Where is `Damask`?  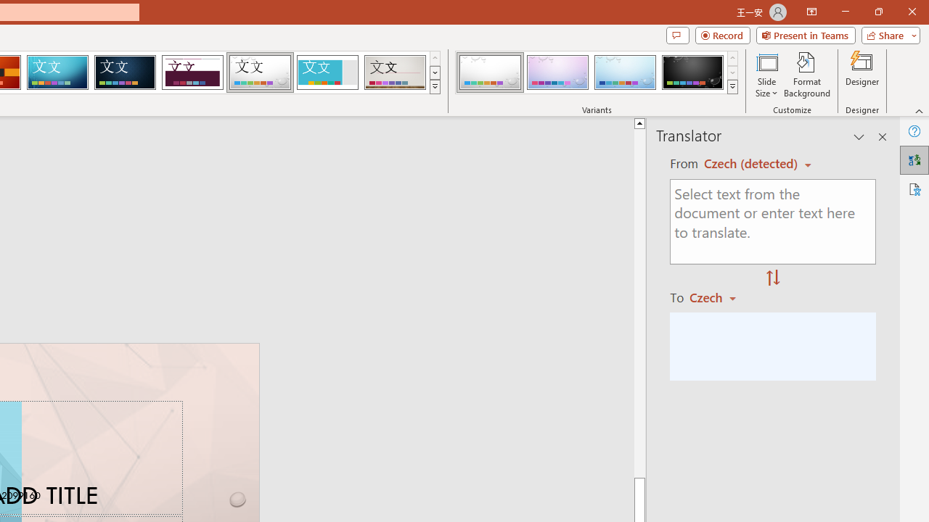
Damask is located at coordinates (125, 72).